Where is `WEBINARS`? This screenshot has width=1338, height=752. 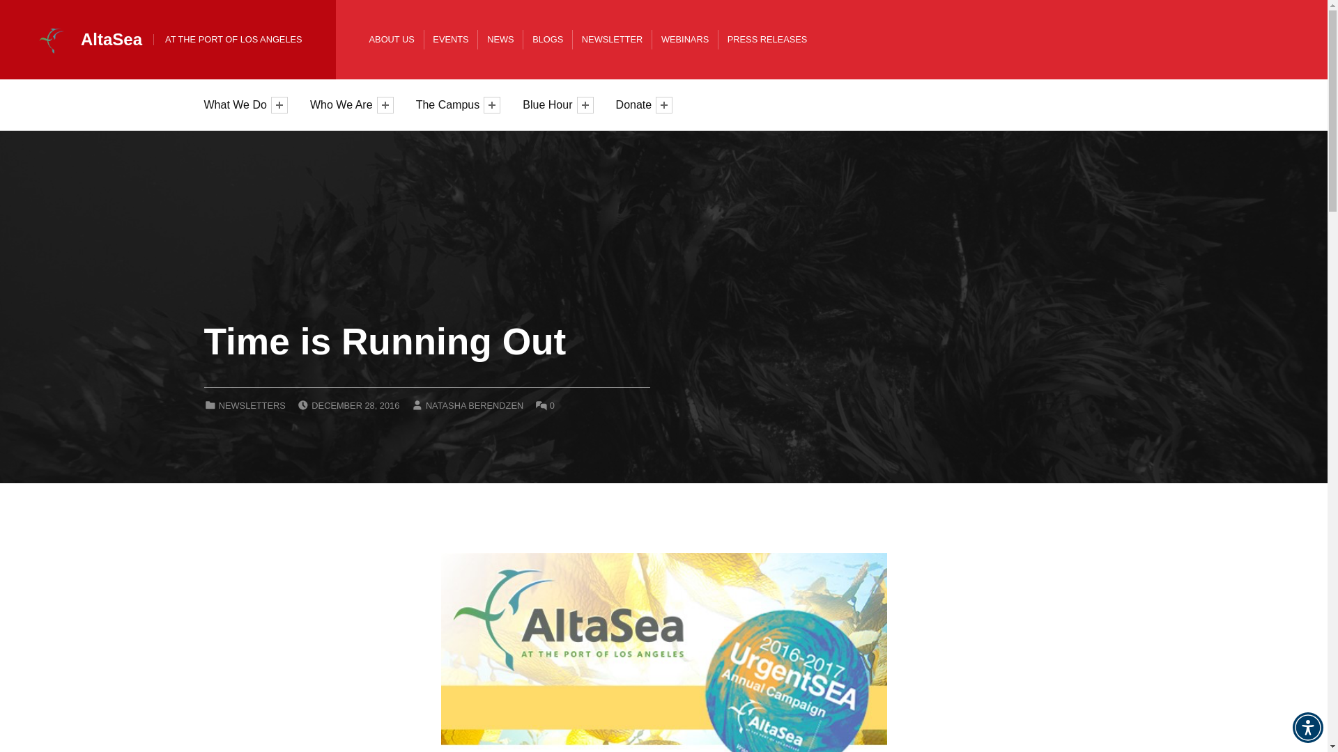
WEBINARS is located at coordinates (684, 39).